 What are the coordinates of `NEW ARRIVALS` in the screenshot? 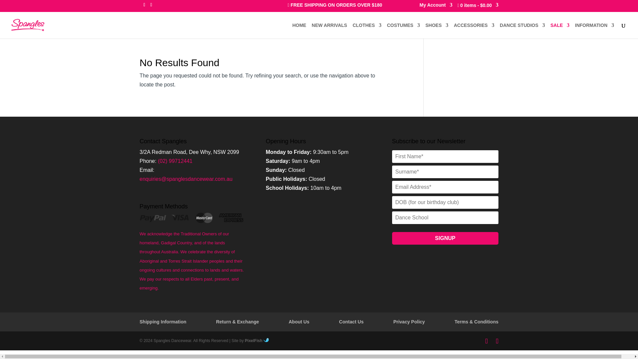 It's located at (329, 30).